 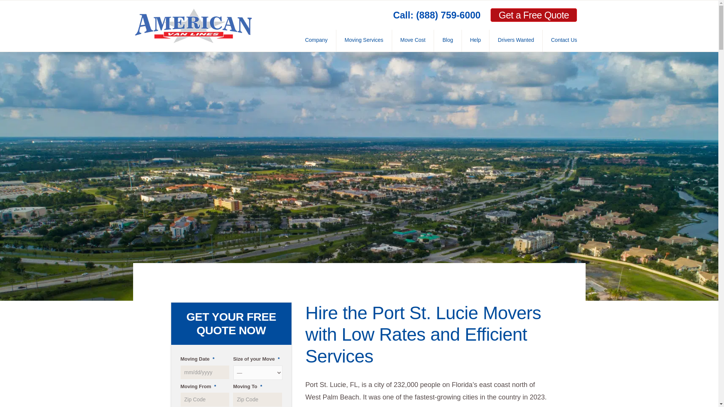 What do you see at coordinates (516, 41) in the screenshot?
I see `Drivers Wanted` at bounding box center [516, 41].